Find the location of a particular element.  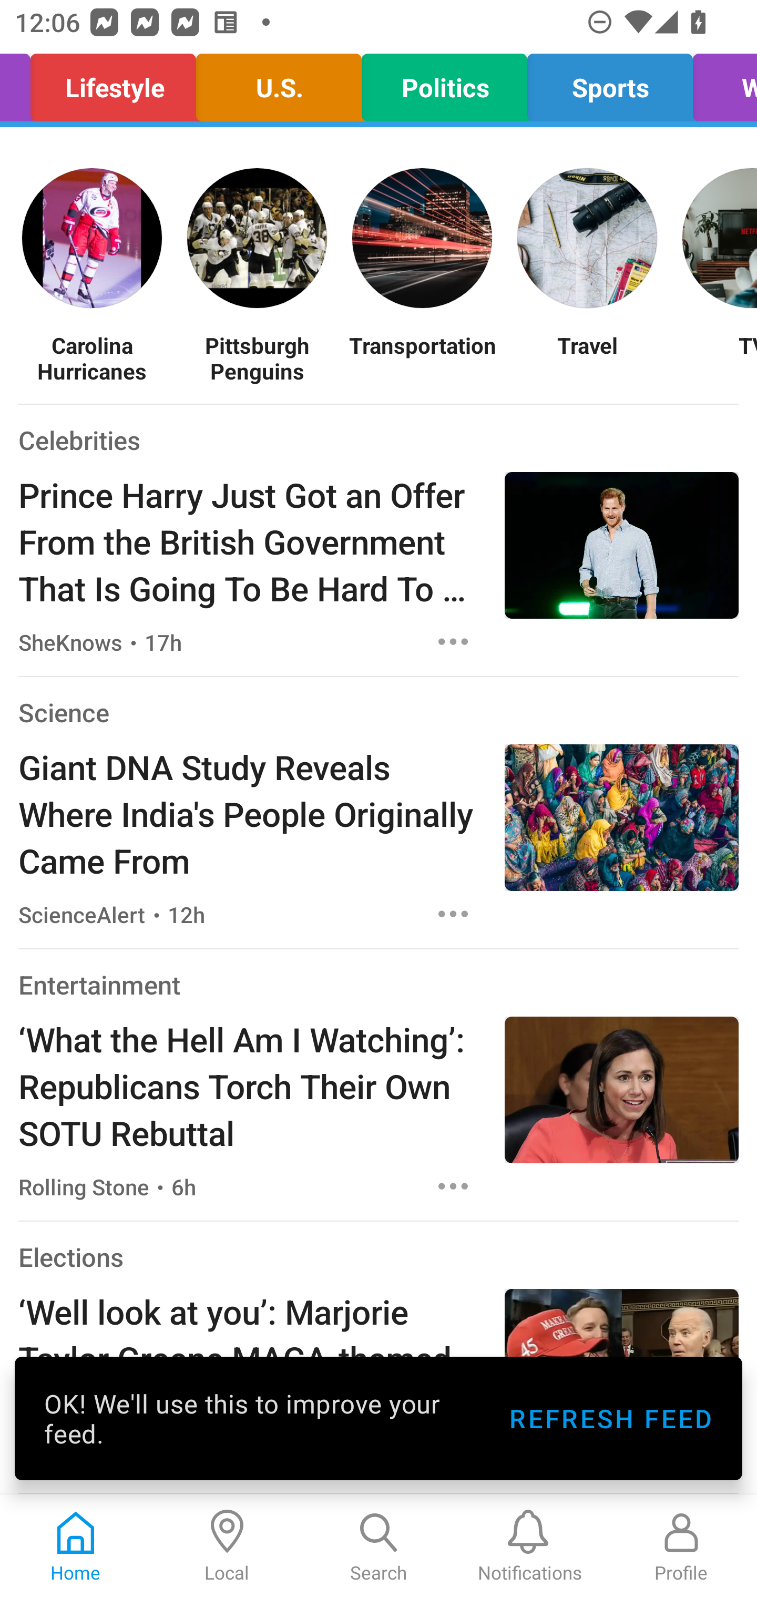

Celebrities is located at coordinates (79, 439).